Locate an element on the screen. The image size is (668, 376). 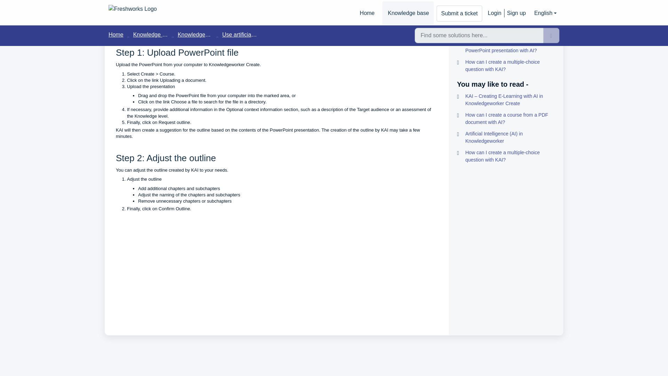
How can I create a course from a PDF document with AI? is located at coordinates (506, 118).